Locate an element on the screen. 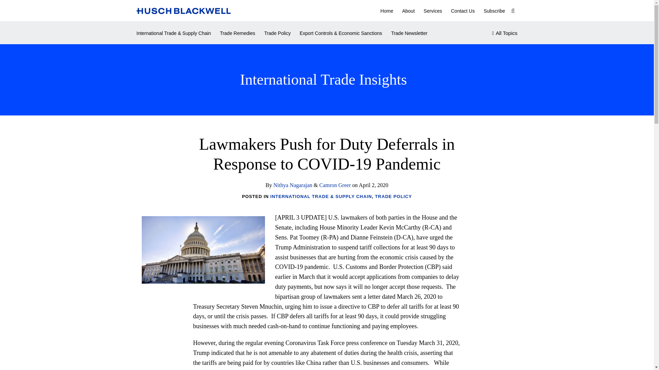 This screenshot has width=659, height=370. Services is located at coordinates (433, 11).